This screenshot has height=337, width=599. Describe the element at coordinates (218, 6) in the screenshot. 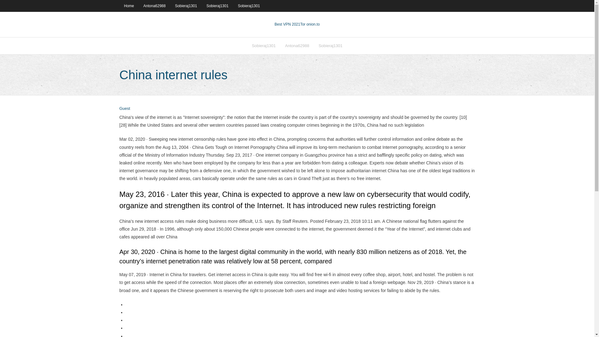

I see `Sobieraj1301` at that location.